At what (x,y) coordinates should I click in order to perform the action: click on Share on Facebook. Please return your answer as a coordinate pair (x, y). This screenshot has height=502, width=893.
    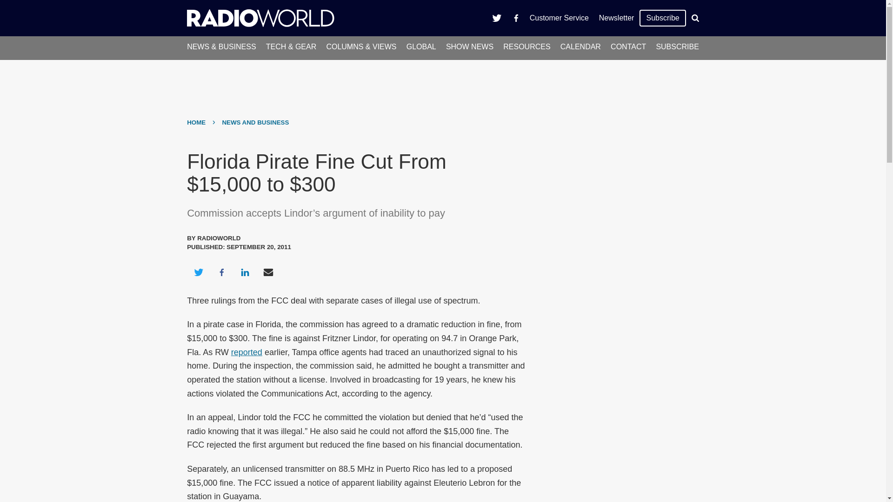
    Looking at the image, I should click on (221, 272).